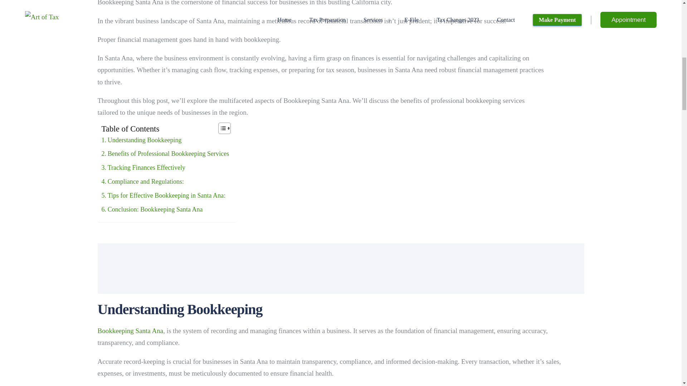  Describe the element at coordinates (165, 155) in the screenshot. I see `Benefits of Professional Bookkeeping Services` at that location.